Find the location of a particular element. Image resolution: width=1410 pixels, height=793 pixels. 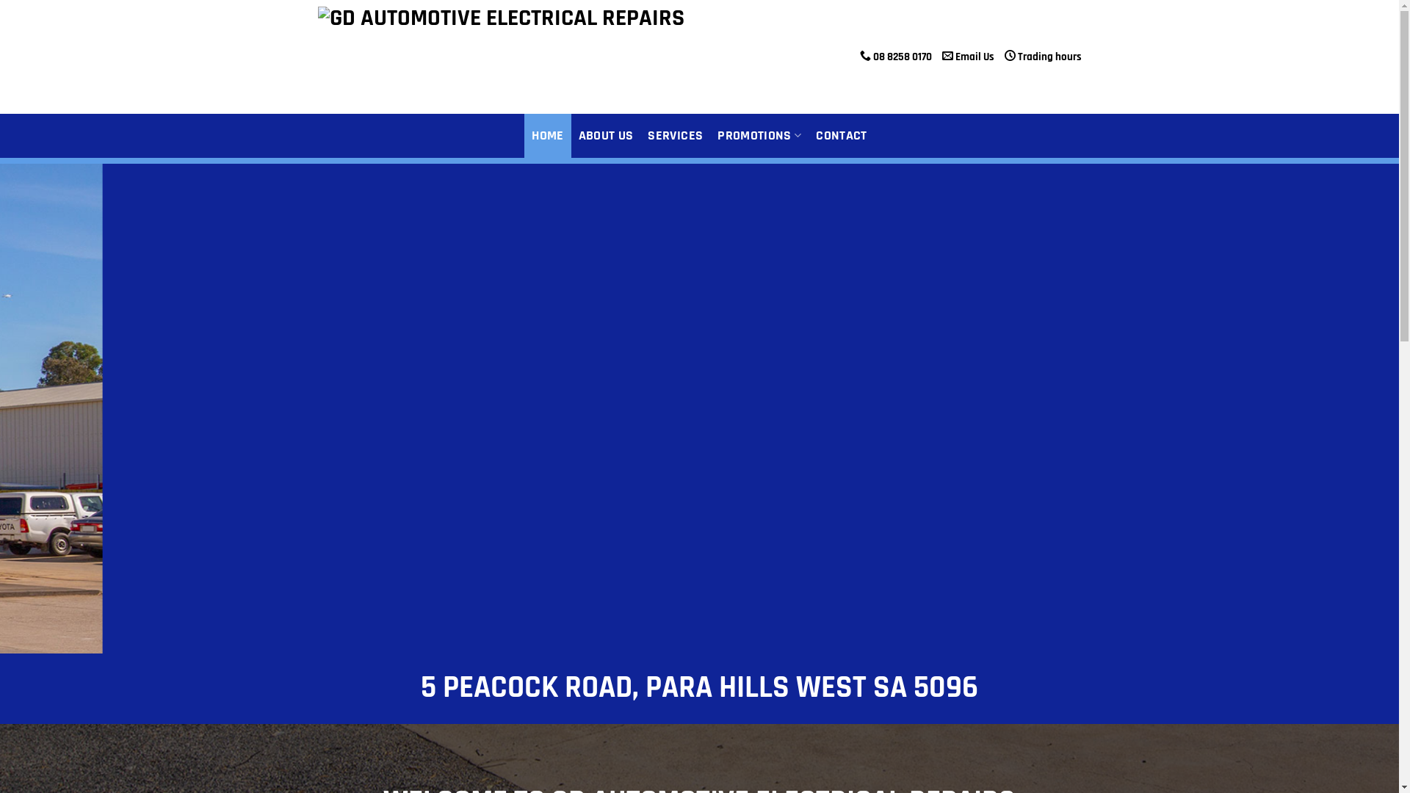

Email Us is located at coordinates (968, 57).